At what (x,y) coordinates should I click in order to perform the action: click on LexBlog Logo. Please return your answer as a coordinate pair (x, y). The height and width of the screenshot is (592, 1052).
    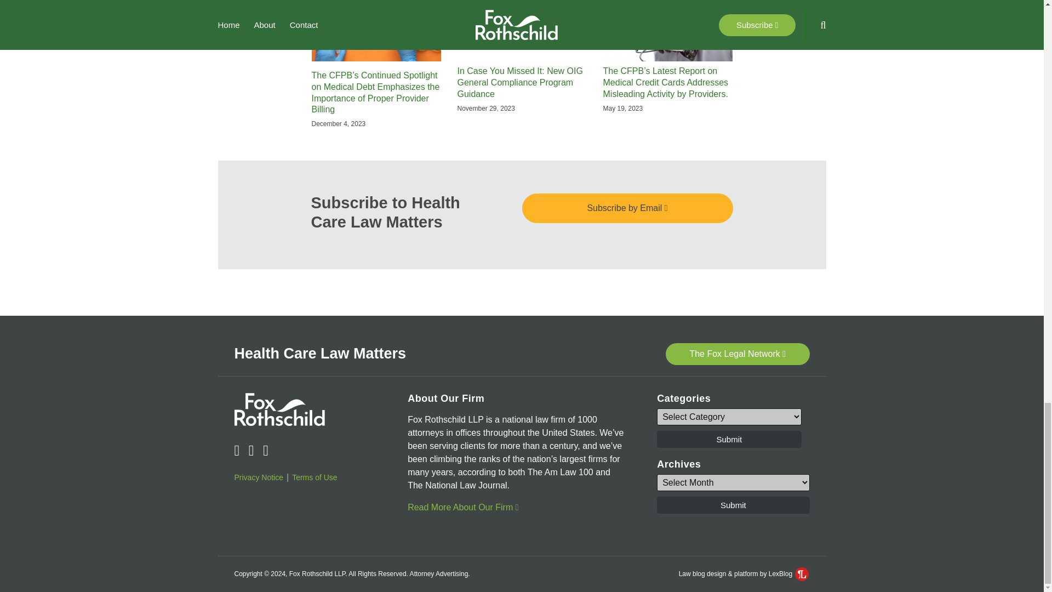
    Looking at the image, I should click on (802, 573).